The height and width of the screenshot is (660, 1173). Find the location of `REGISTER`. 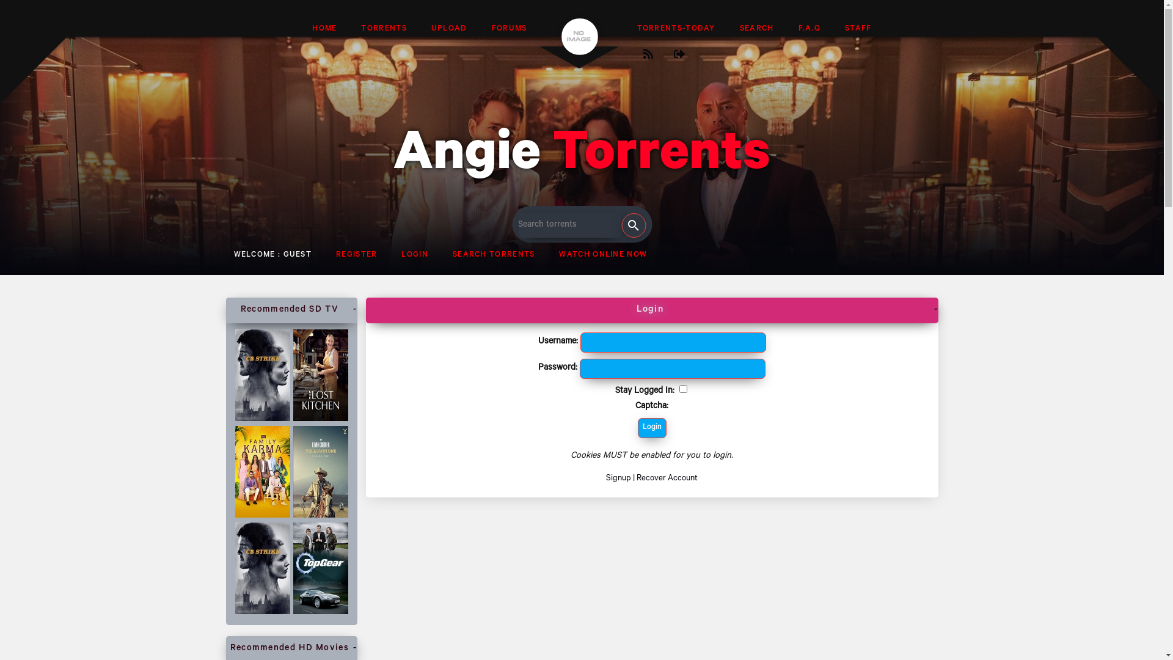

REGISTER is located at coordinates (357, 255).